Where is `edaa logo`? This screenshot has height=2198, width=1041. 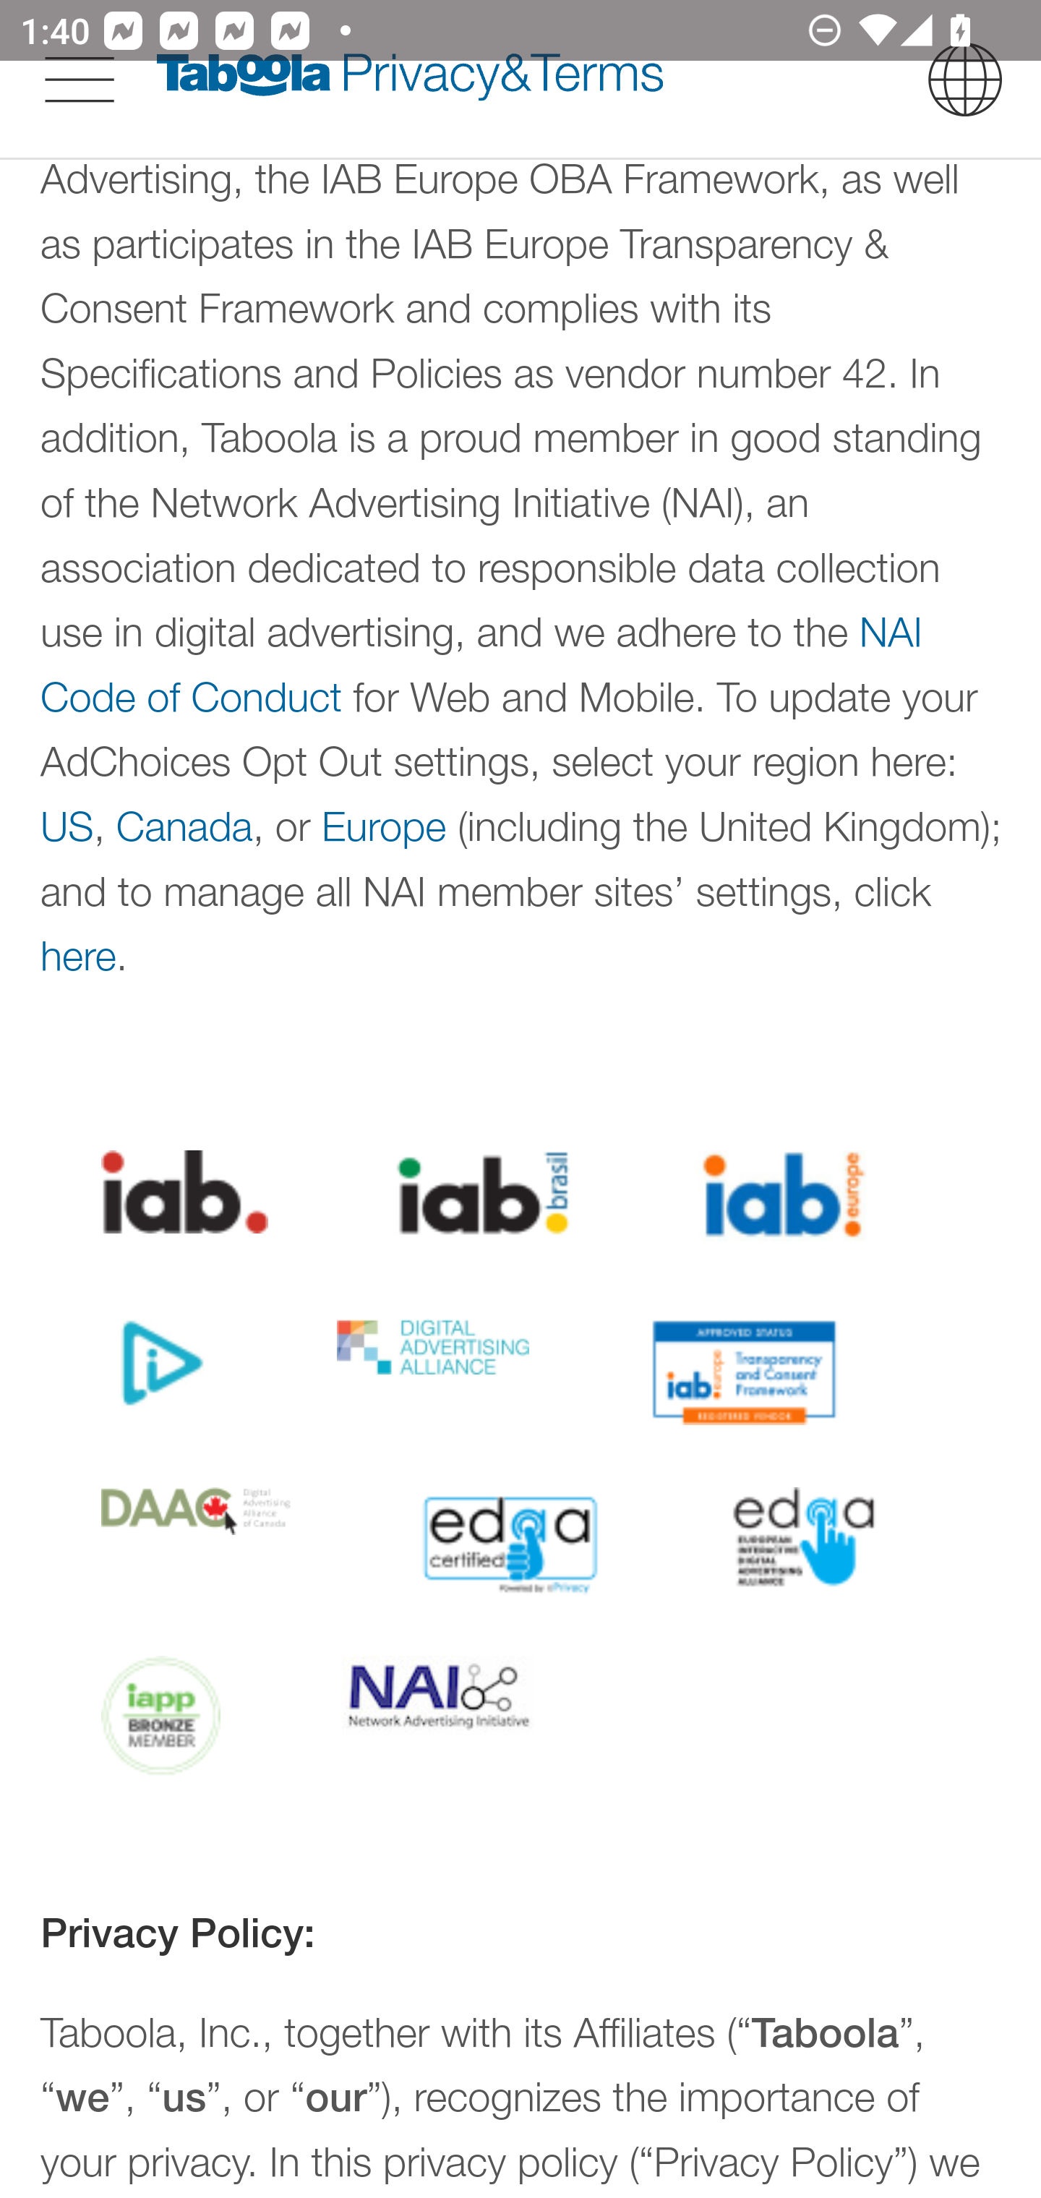
edaa logo is located at coordinates (512, 1543).